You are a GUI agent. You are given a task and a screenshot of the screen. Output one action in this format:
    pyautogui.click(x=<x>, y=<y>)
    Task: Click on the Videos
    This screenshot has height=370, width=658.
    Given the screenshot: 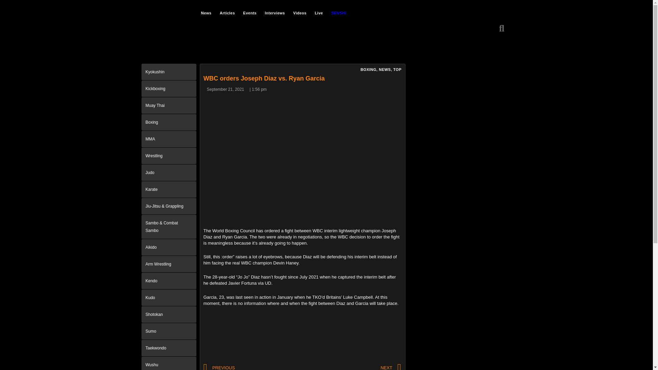 What is the action you would take?
    pyautogui.click(x=300, y=13)
    